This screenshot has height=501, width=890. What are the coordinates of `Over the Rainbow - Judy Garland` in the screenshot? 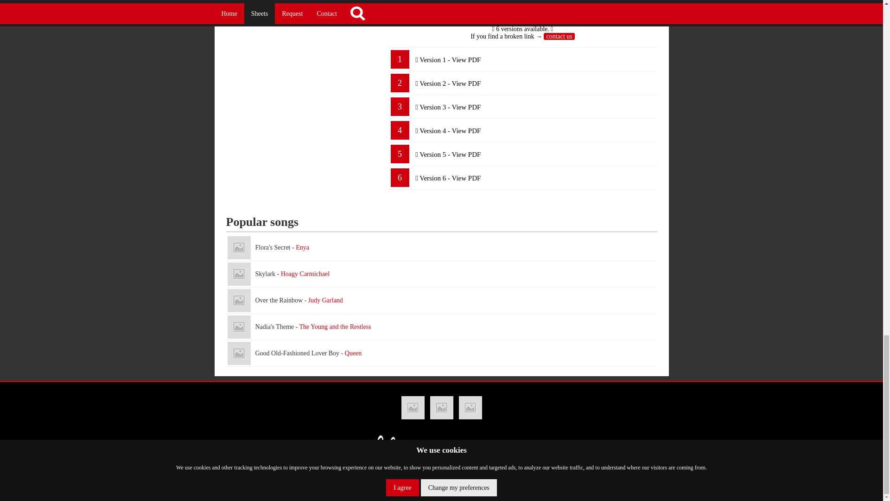 It's located at (238, 301).